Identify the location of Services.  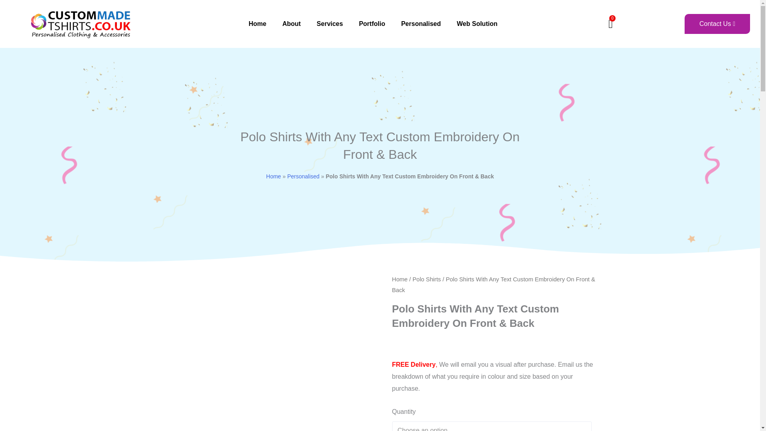
(330, 24).